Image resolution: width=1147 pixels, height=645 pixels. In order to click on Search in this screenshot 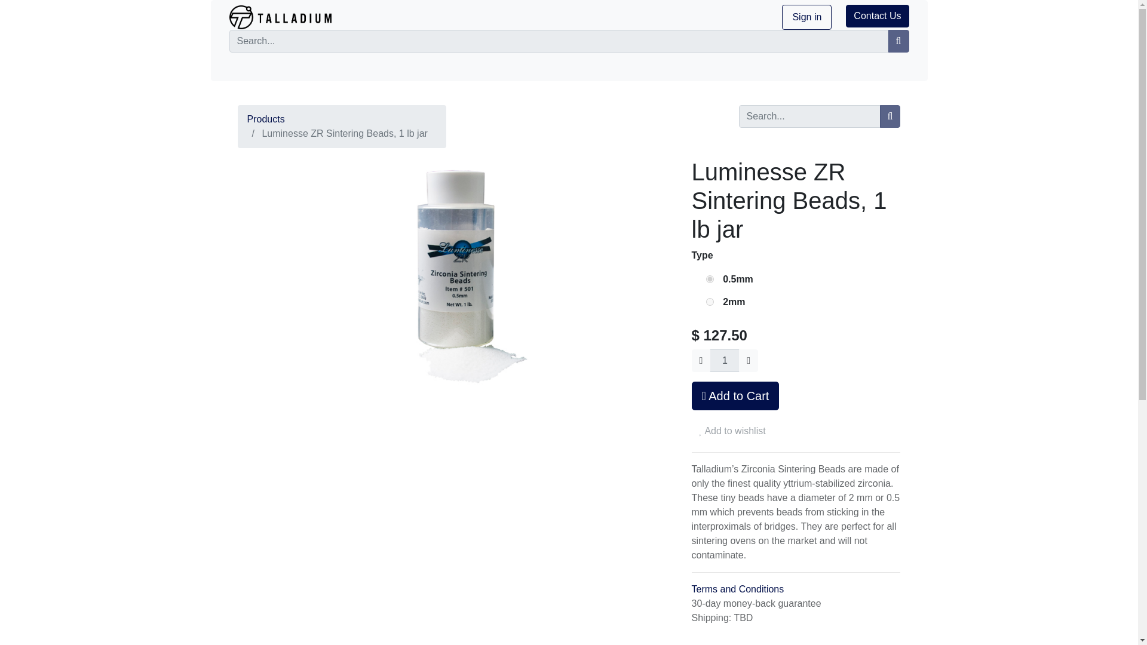, I will do `click(890, 116)`.